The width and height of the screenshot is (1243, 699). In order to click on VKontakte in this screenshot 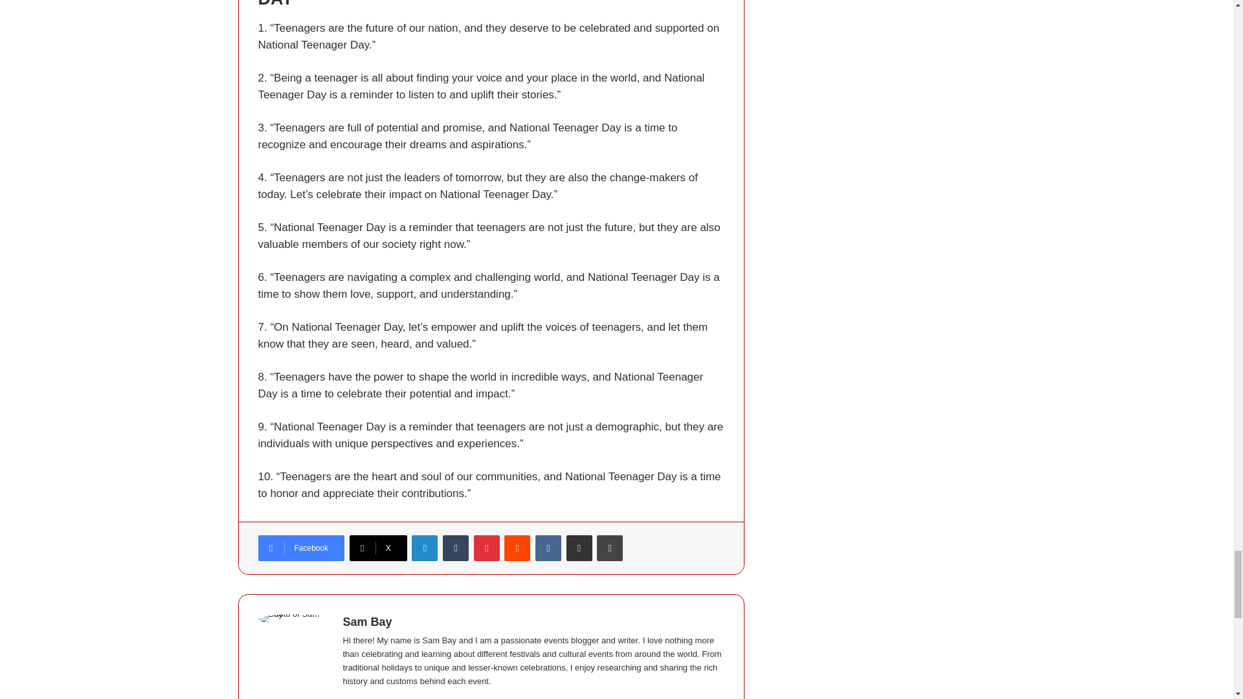, I will do `click(548, 548)`.